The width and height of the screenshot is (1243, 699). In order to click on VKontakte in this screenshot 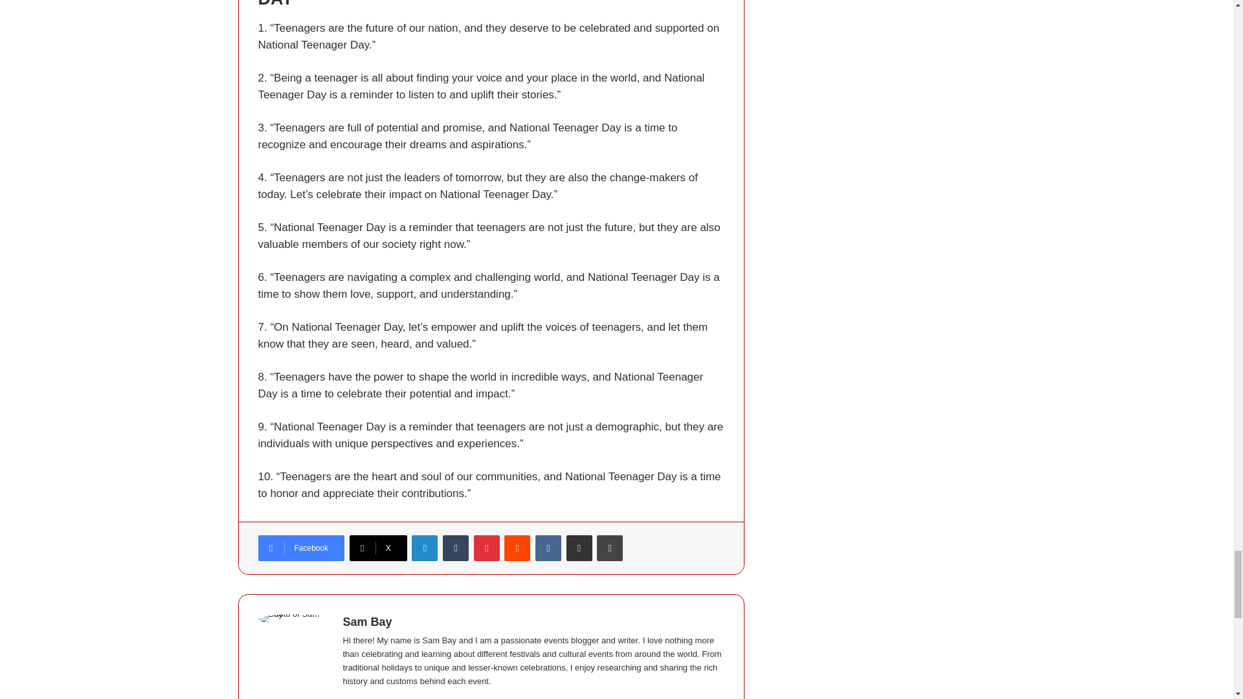, I will do `click(548, 548)`.